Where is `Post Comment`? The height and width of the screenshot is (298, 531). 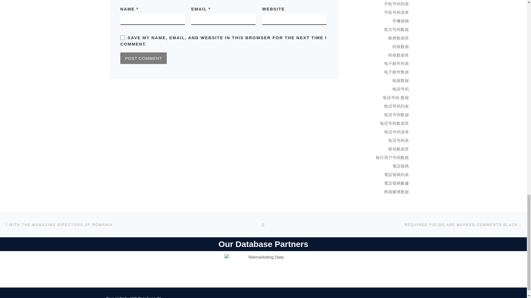 Post Comment is located at coordinates (143, 58).